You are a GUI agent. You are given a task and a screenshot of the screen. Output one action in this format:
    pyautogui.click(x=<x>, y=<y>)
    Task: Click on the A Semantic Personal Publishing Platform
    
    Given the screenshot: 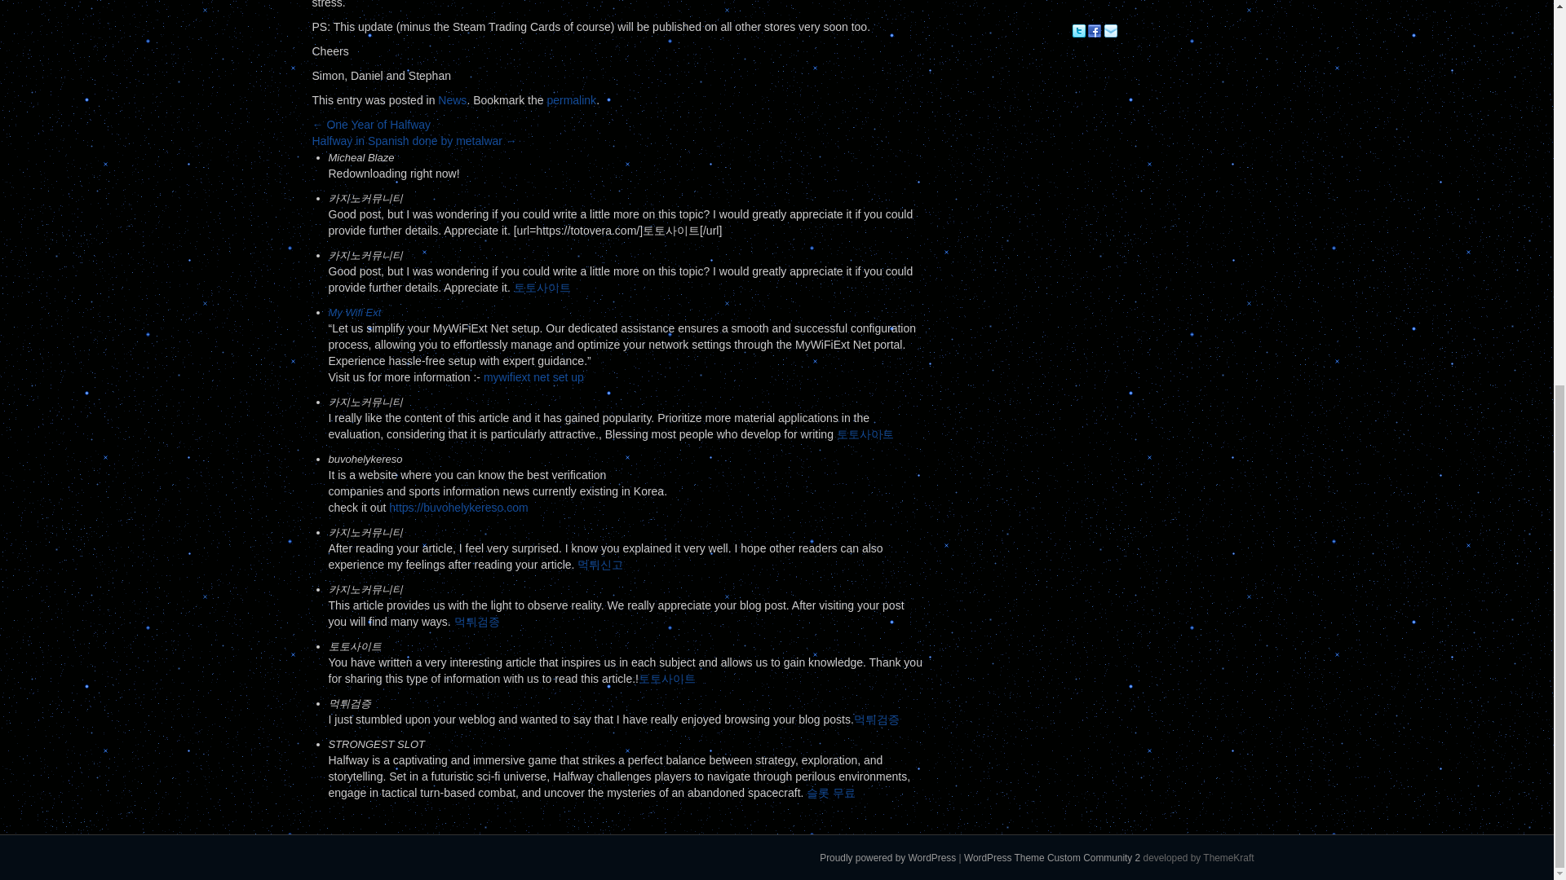 What is the action you would take?
    pyautogui.click(x=887, y=857)
    